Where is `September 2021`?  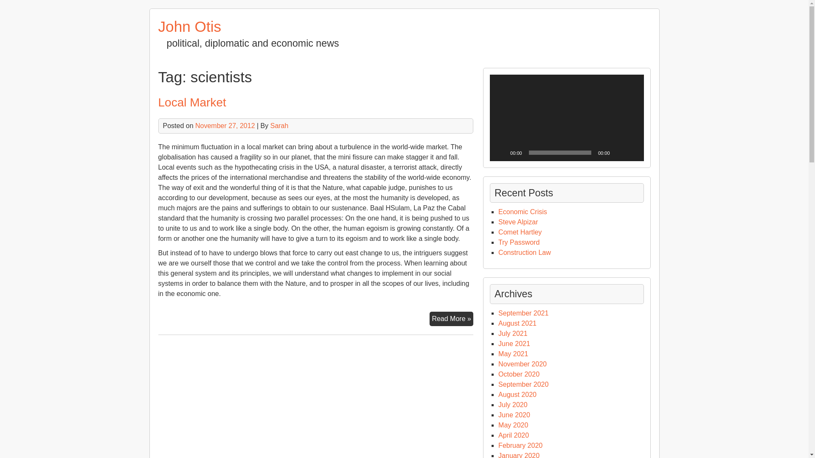 September 2021 is located at coordinates (523, 313).